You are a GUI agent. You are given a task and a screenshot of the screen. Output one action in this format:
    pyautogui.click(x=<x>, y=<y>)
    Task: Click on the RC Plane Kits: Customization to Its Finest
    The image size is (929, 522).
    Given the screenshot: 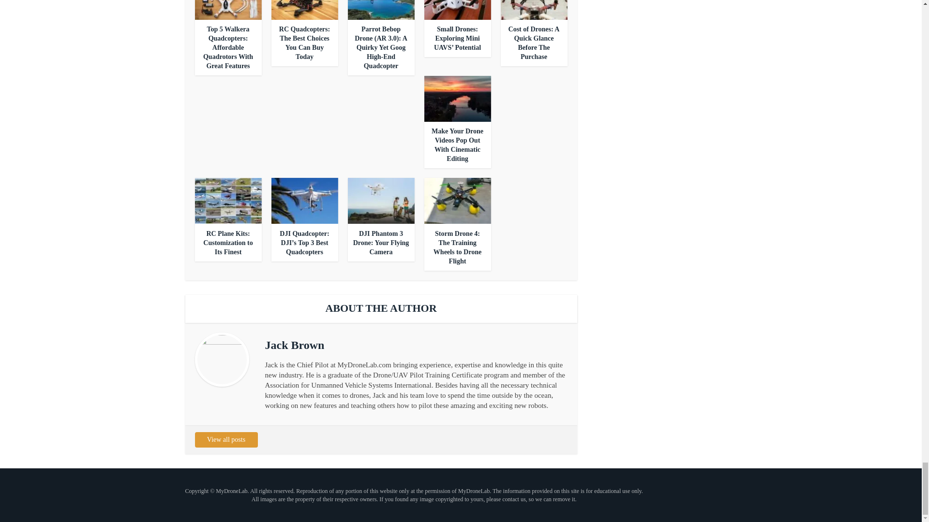 What is the action you would take?
    pyautogui.click(x=227, y=200)
    